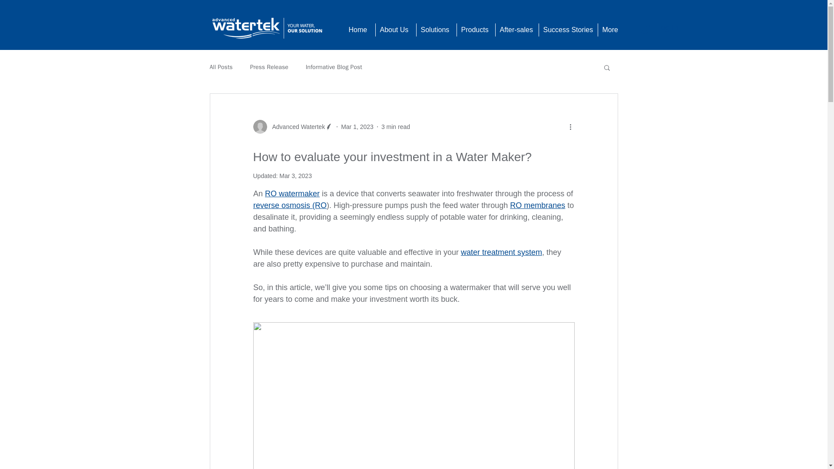 The height and width of the screenshot is (469, 834). What do you see at coordinates (568, 30) in the screenshot?
I see `Success Stories` at bounding box center [568, 30].